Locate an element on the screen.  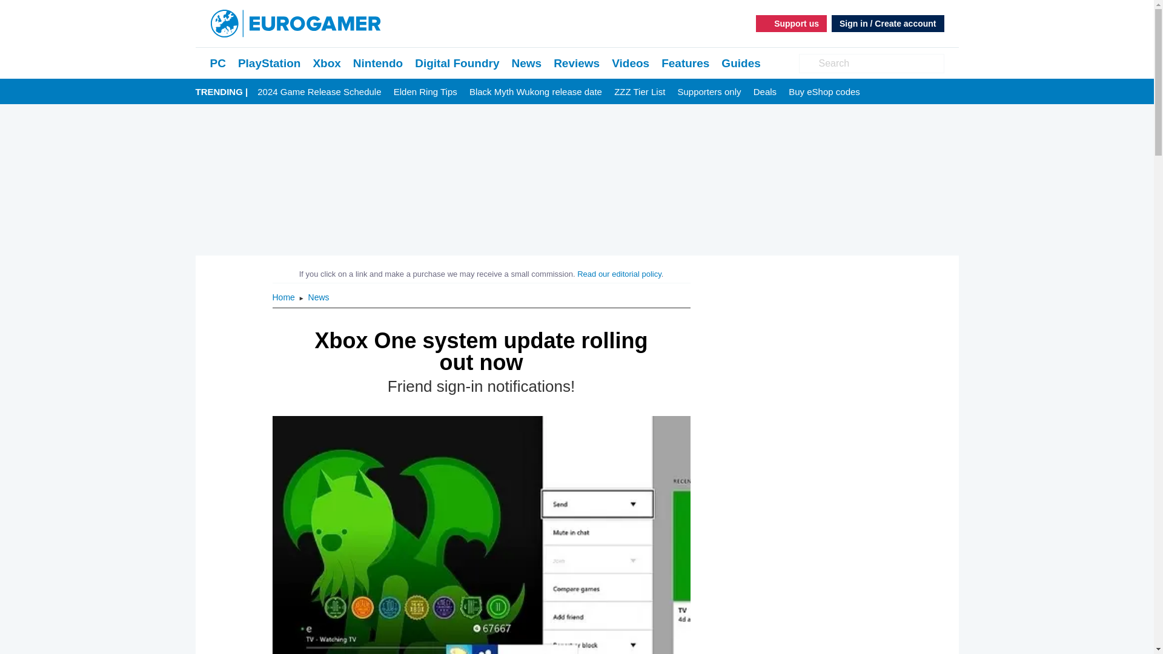
Elden Ring Tips is located at coordinates (425, 92).